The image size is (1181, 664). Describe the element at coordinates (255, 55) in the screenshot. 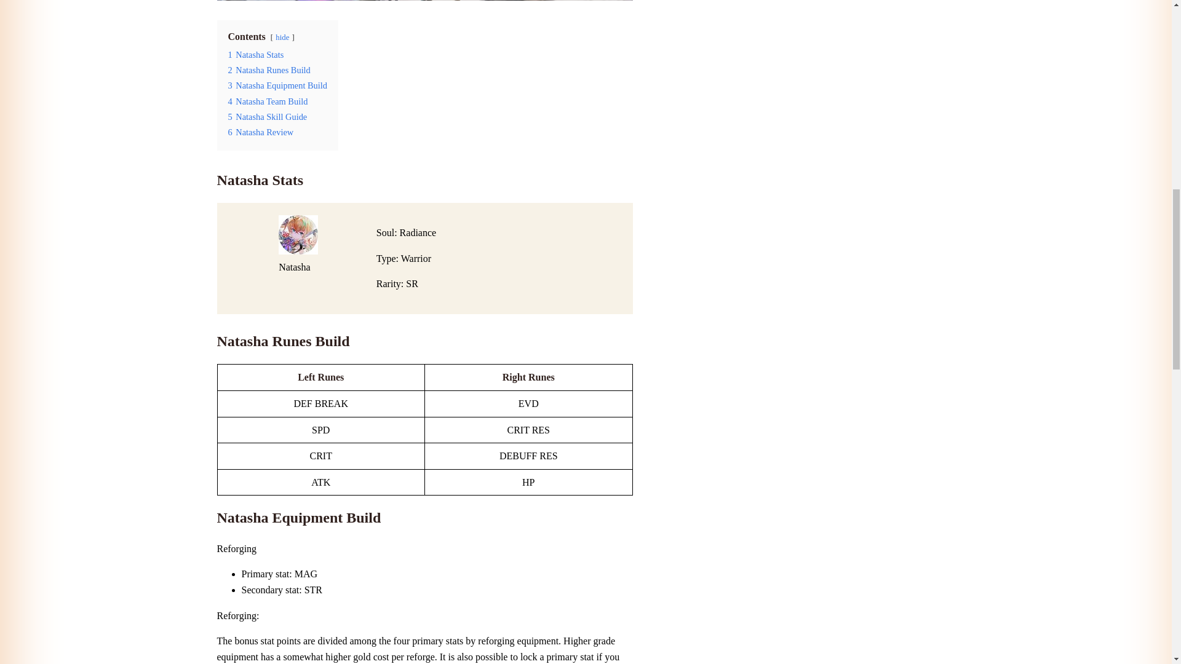

I see `1 Natasha Stats` at that location.